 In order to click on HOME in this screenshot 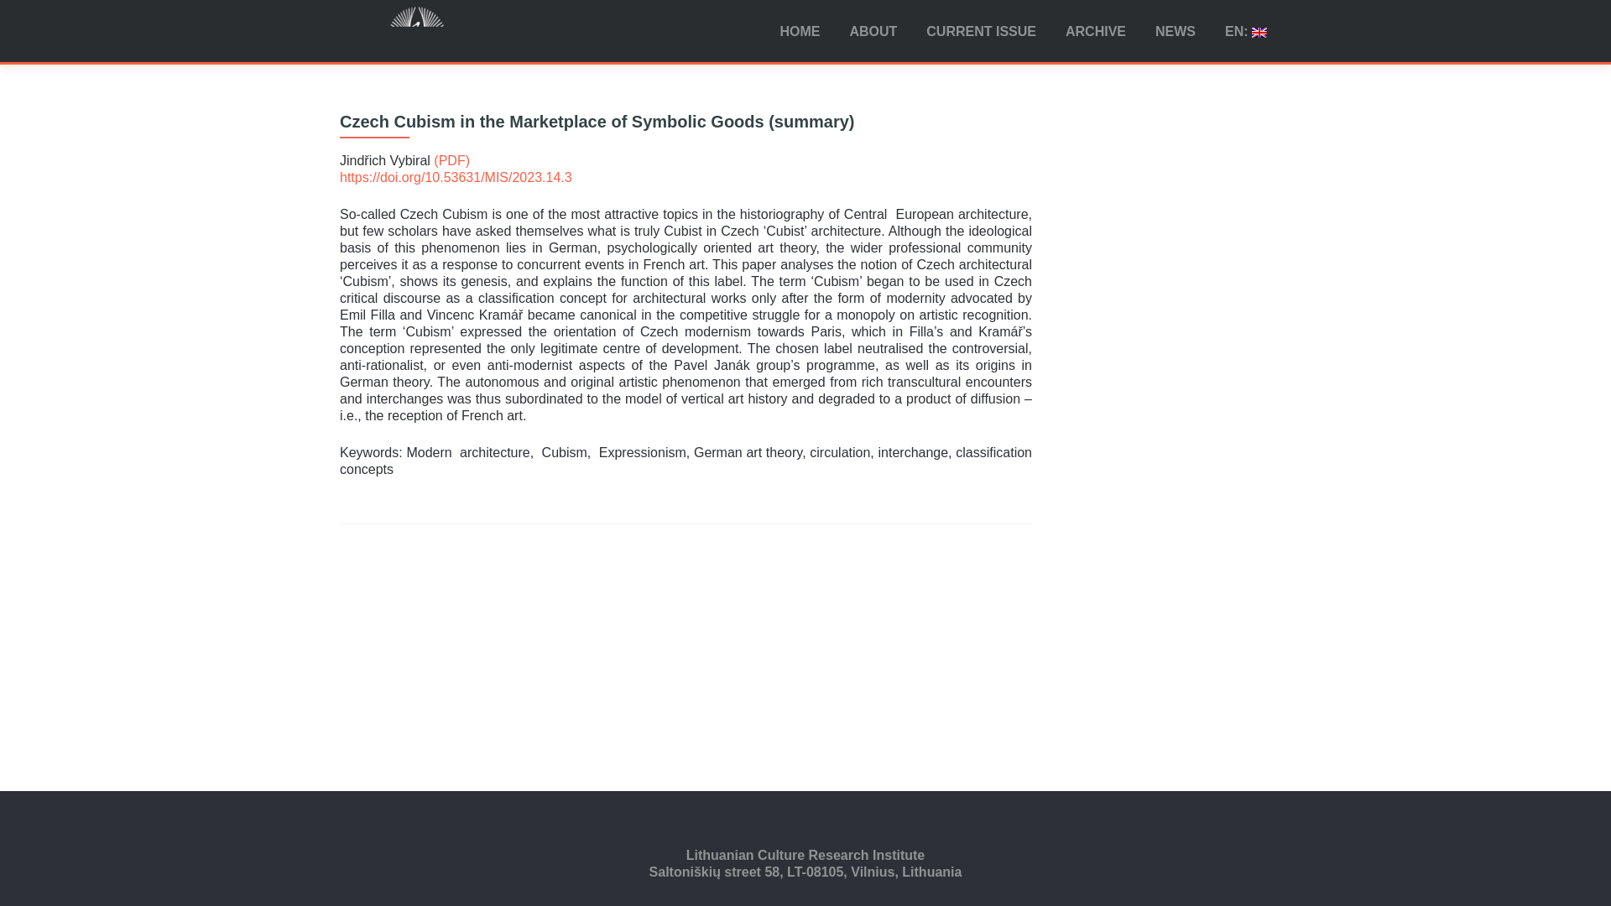, I will do `click(799, 32)`.